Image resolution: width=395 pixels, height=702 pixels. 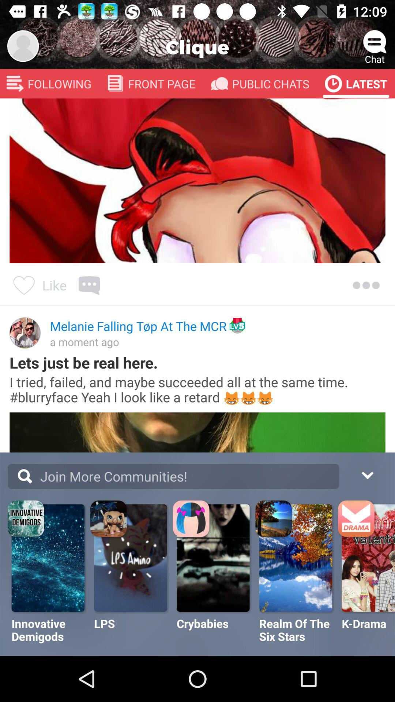 I want to click on click on the chat icon to the top right corner, so click(x=375, y=42).